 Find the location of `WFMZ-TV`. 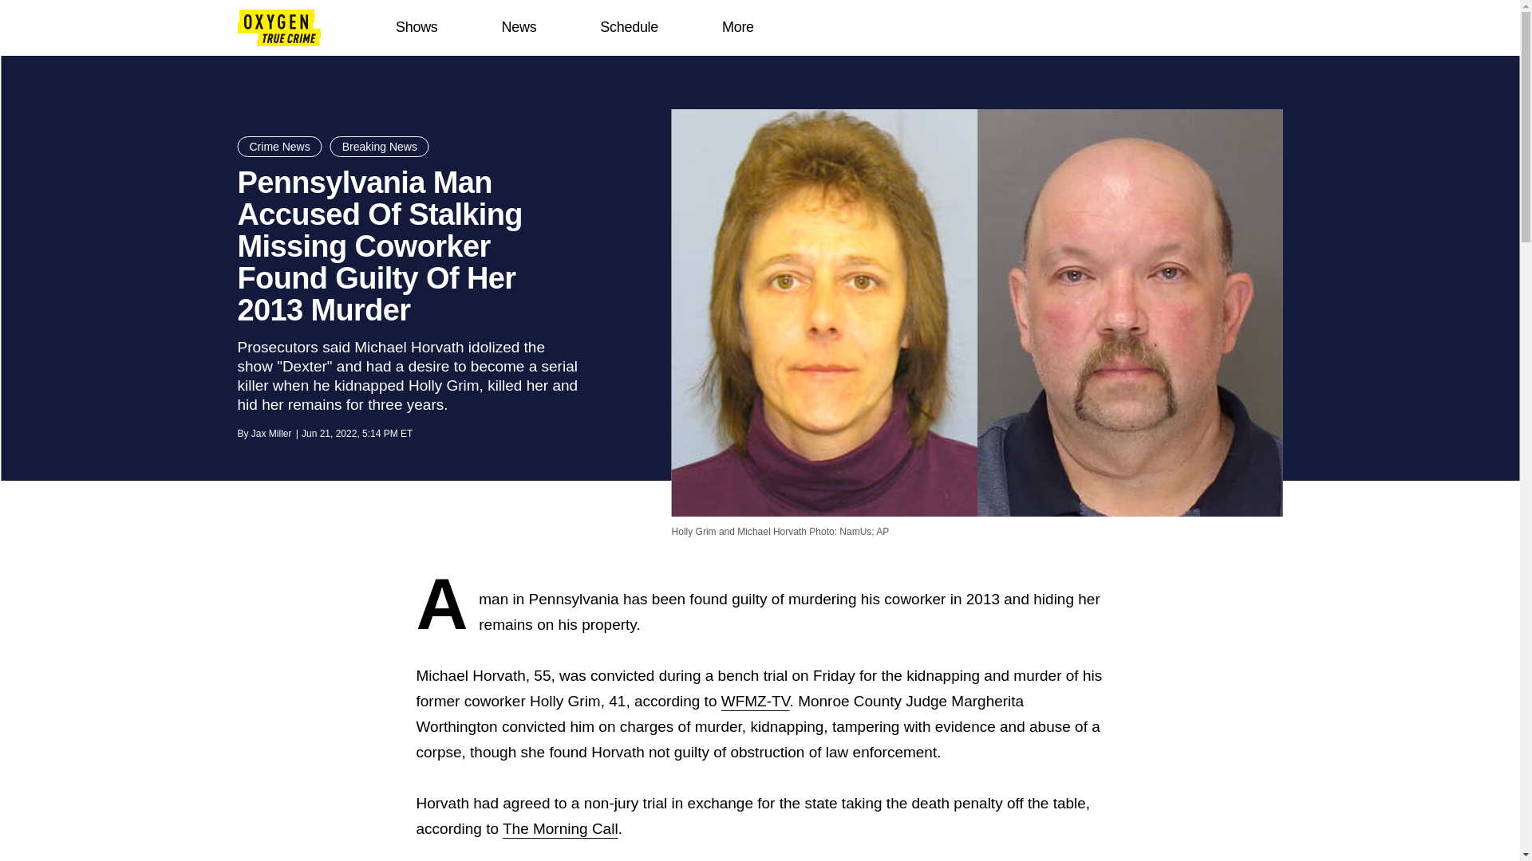

WFMZ-TV is located at coordinates (756, 701).